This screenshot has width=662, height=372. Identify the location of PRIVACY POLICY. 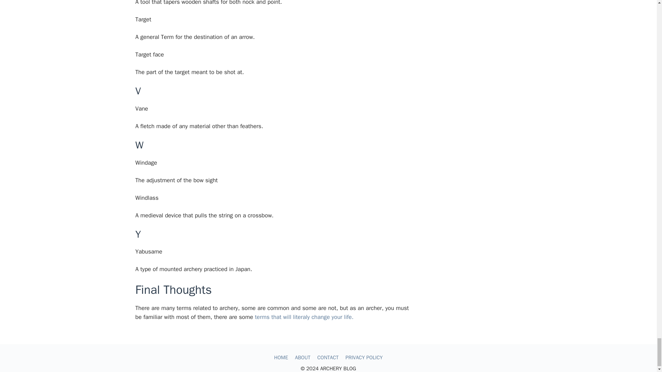
(364, 358).